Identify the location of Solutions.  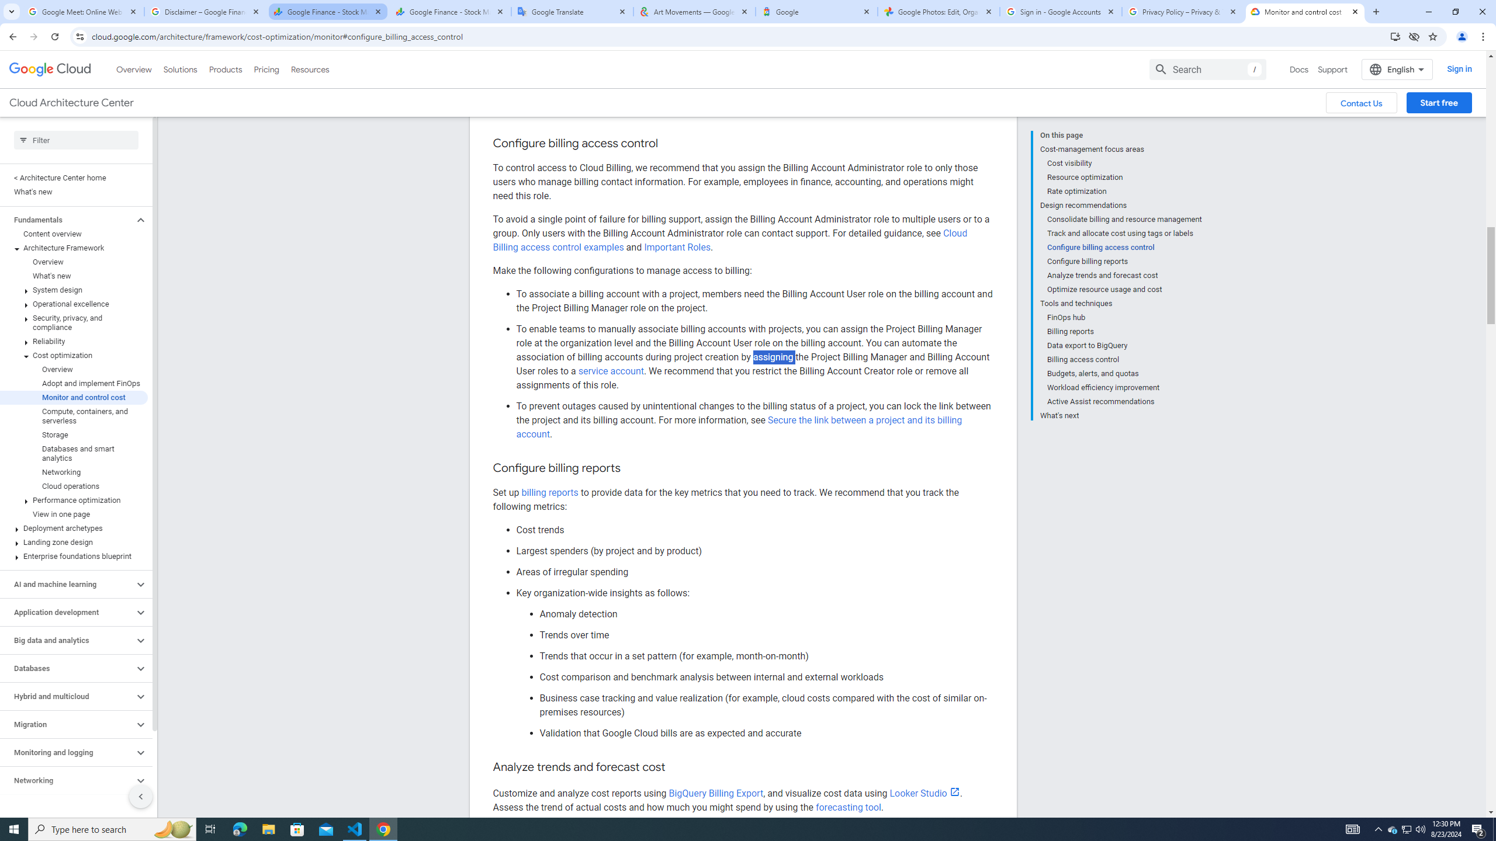
(180, 19).